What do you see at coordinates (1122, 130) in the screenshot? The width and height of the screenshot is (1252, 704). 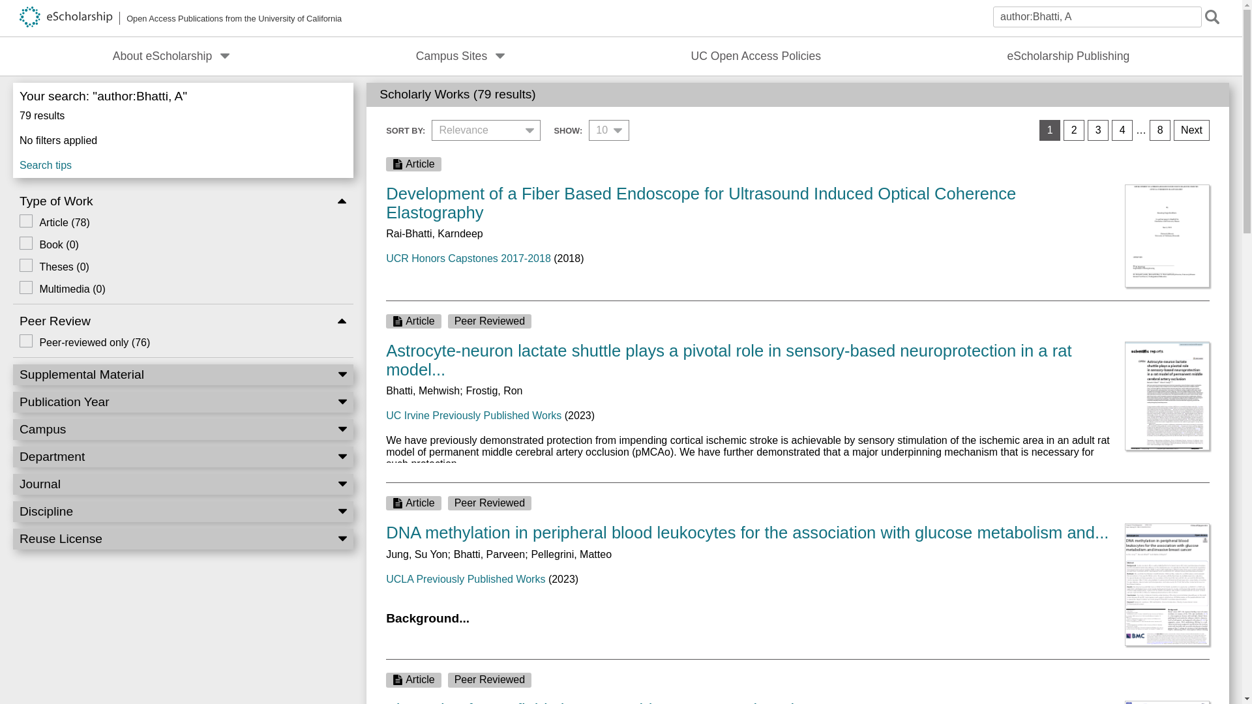 I see `4` at bounding box center [1122, 130].